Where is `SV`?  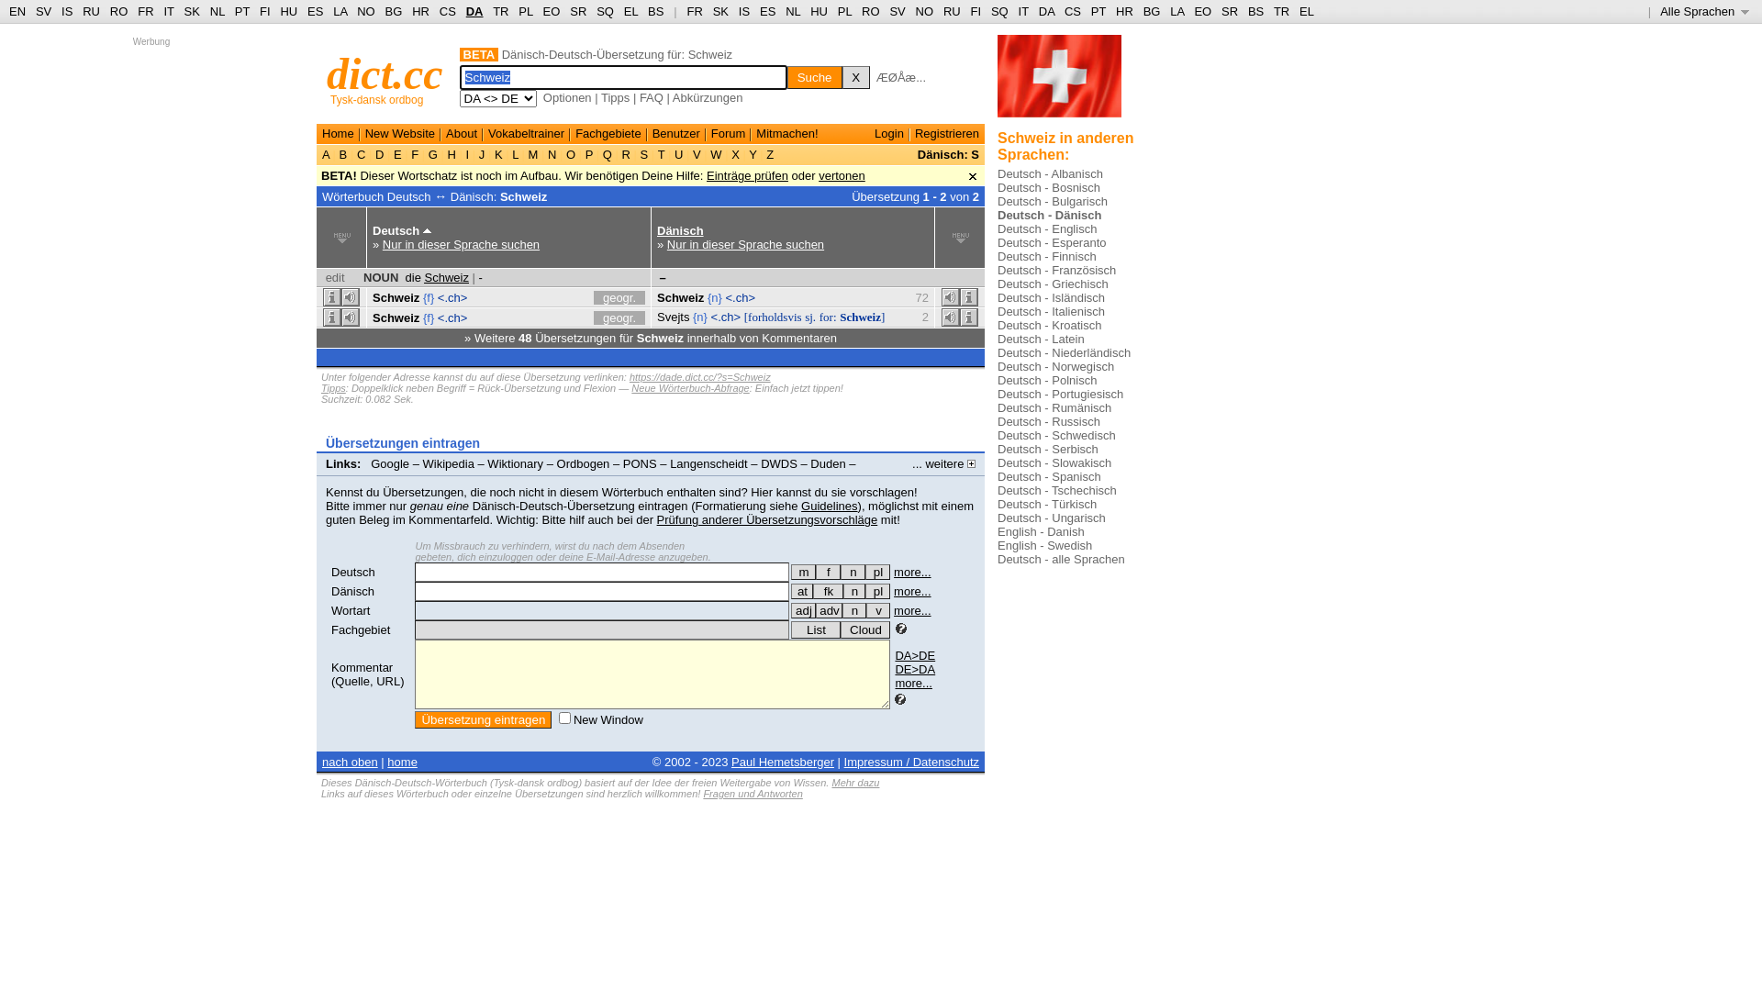 SV is located at coordinates (897, 11).